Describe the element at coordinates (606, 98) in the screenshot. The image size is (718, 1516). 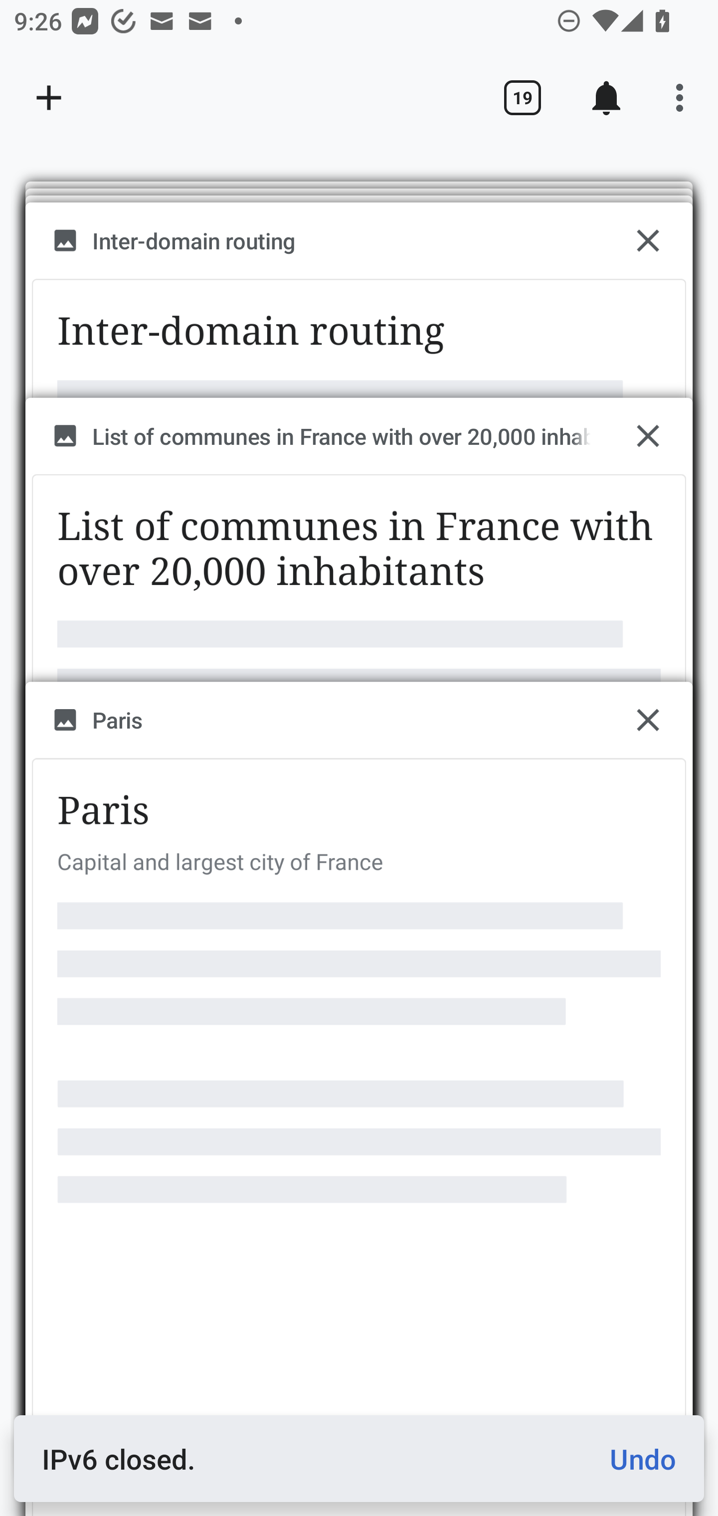
I see `Notifications` at that location.